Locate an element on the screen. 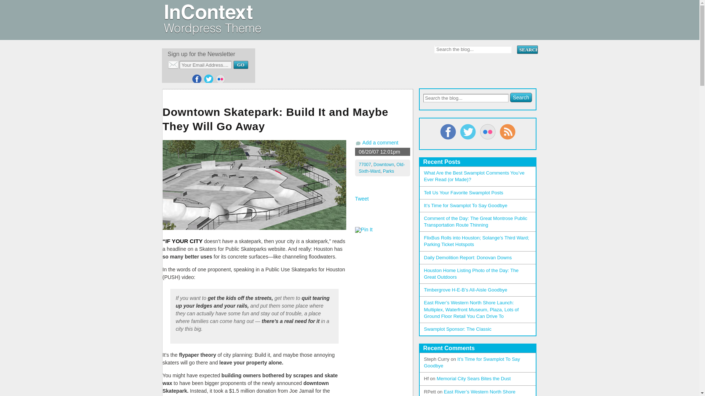 The image size is (705, 396). Parks is located at coordinates (388, 171).